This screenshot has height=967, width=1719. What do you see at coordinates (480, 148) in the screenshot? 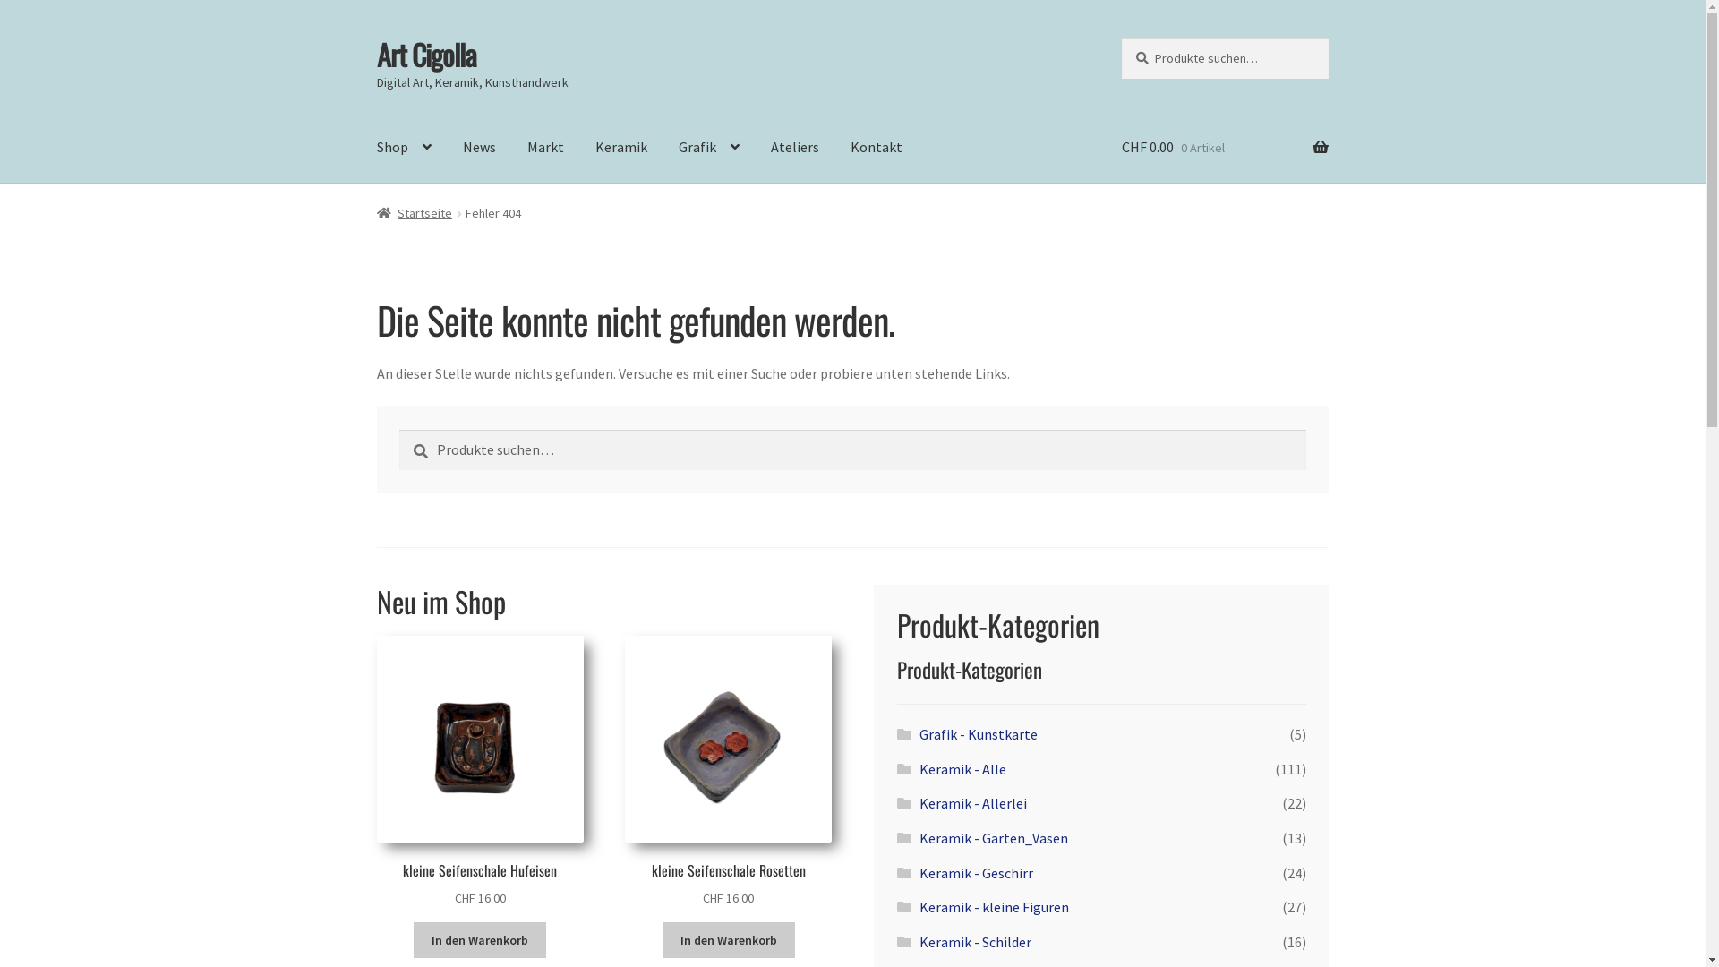
I see `News` at bounding box center [480, 148].